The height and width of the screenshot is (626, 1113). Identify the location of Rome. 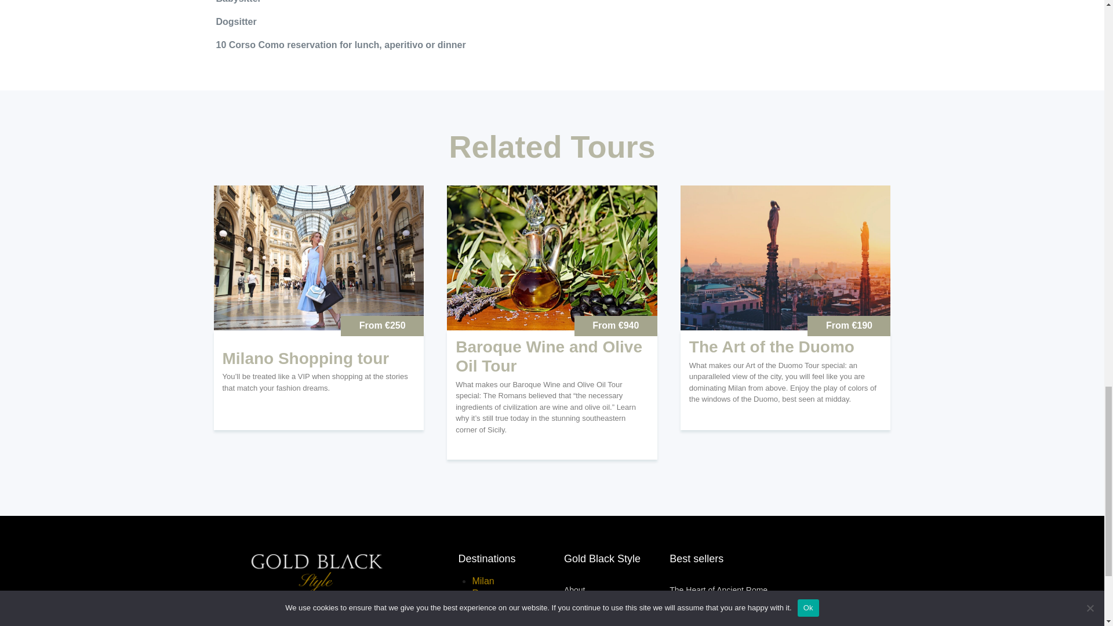
(484, 594).